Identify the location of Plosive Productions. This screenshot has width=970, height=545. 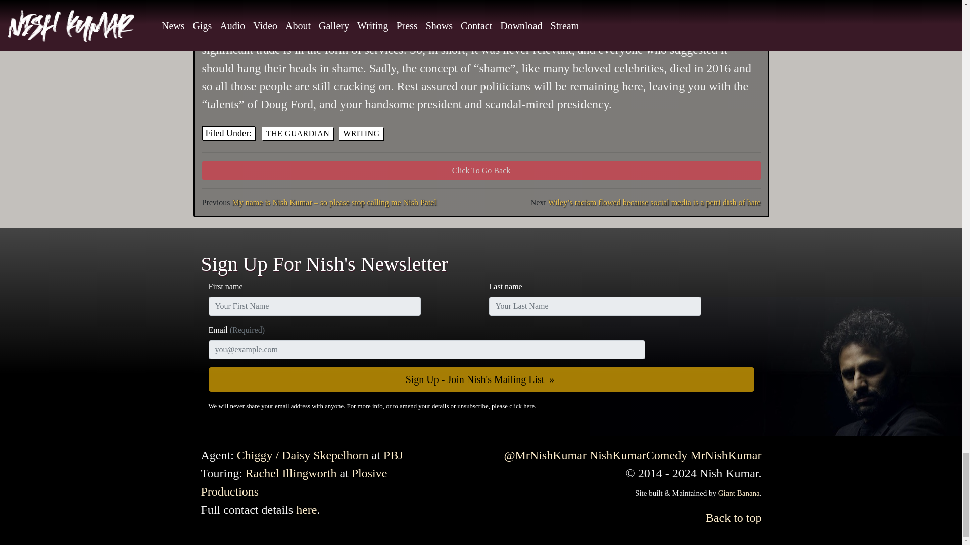
(294, 482).